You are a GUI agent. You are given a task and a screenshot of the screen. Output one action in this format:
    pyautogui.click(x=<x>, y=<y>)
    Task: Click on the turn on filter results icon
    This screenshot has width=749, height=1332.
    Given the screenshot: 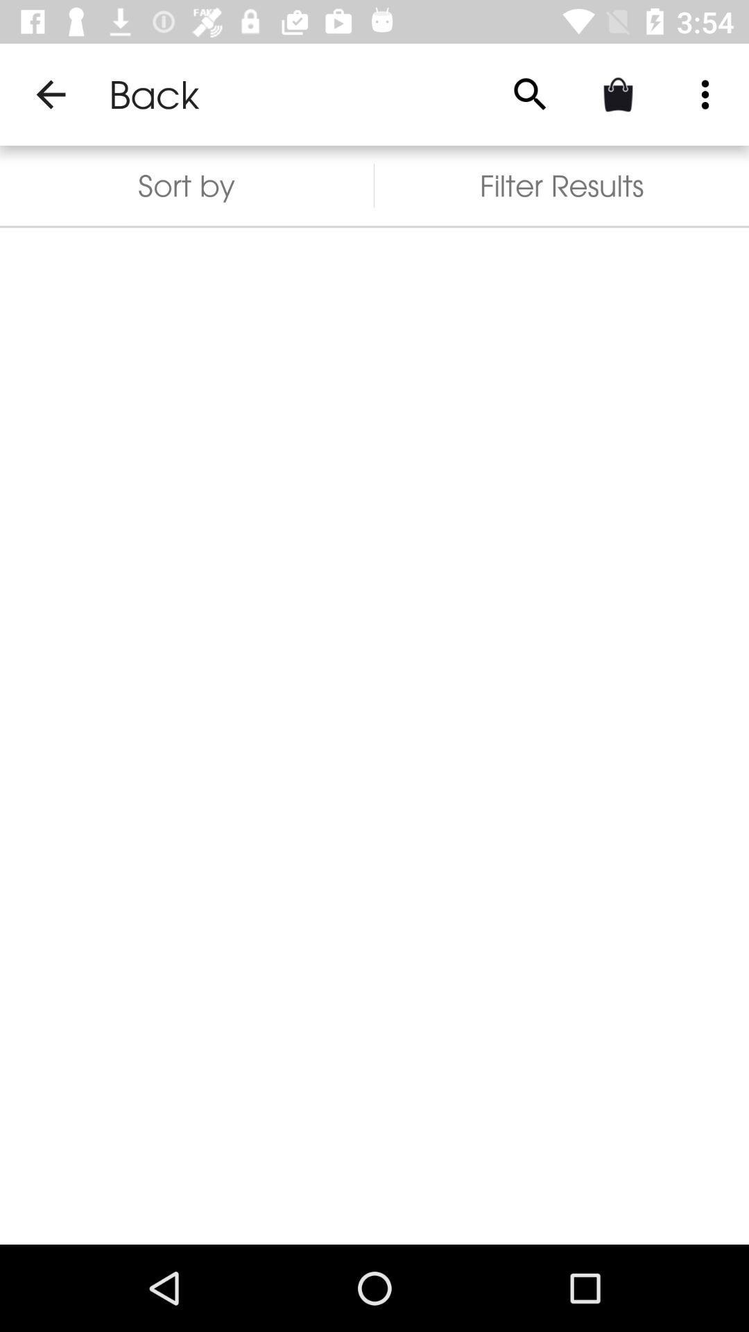 What is the action you would take?
    pyautogui.click(x=562, y=186)
    